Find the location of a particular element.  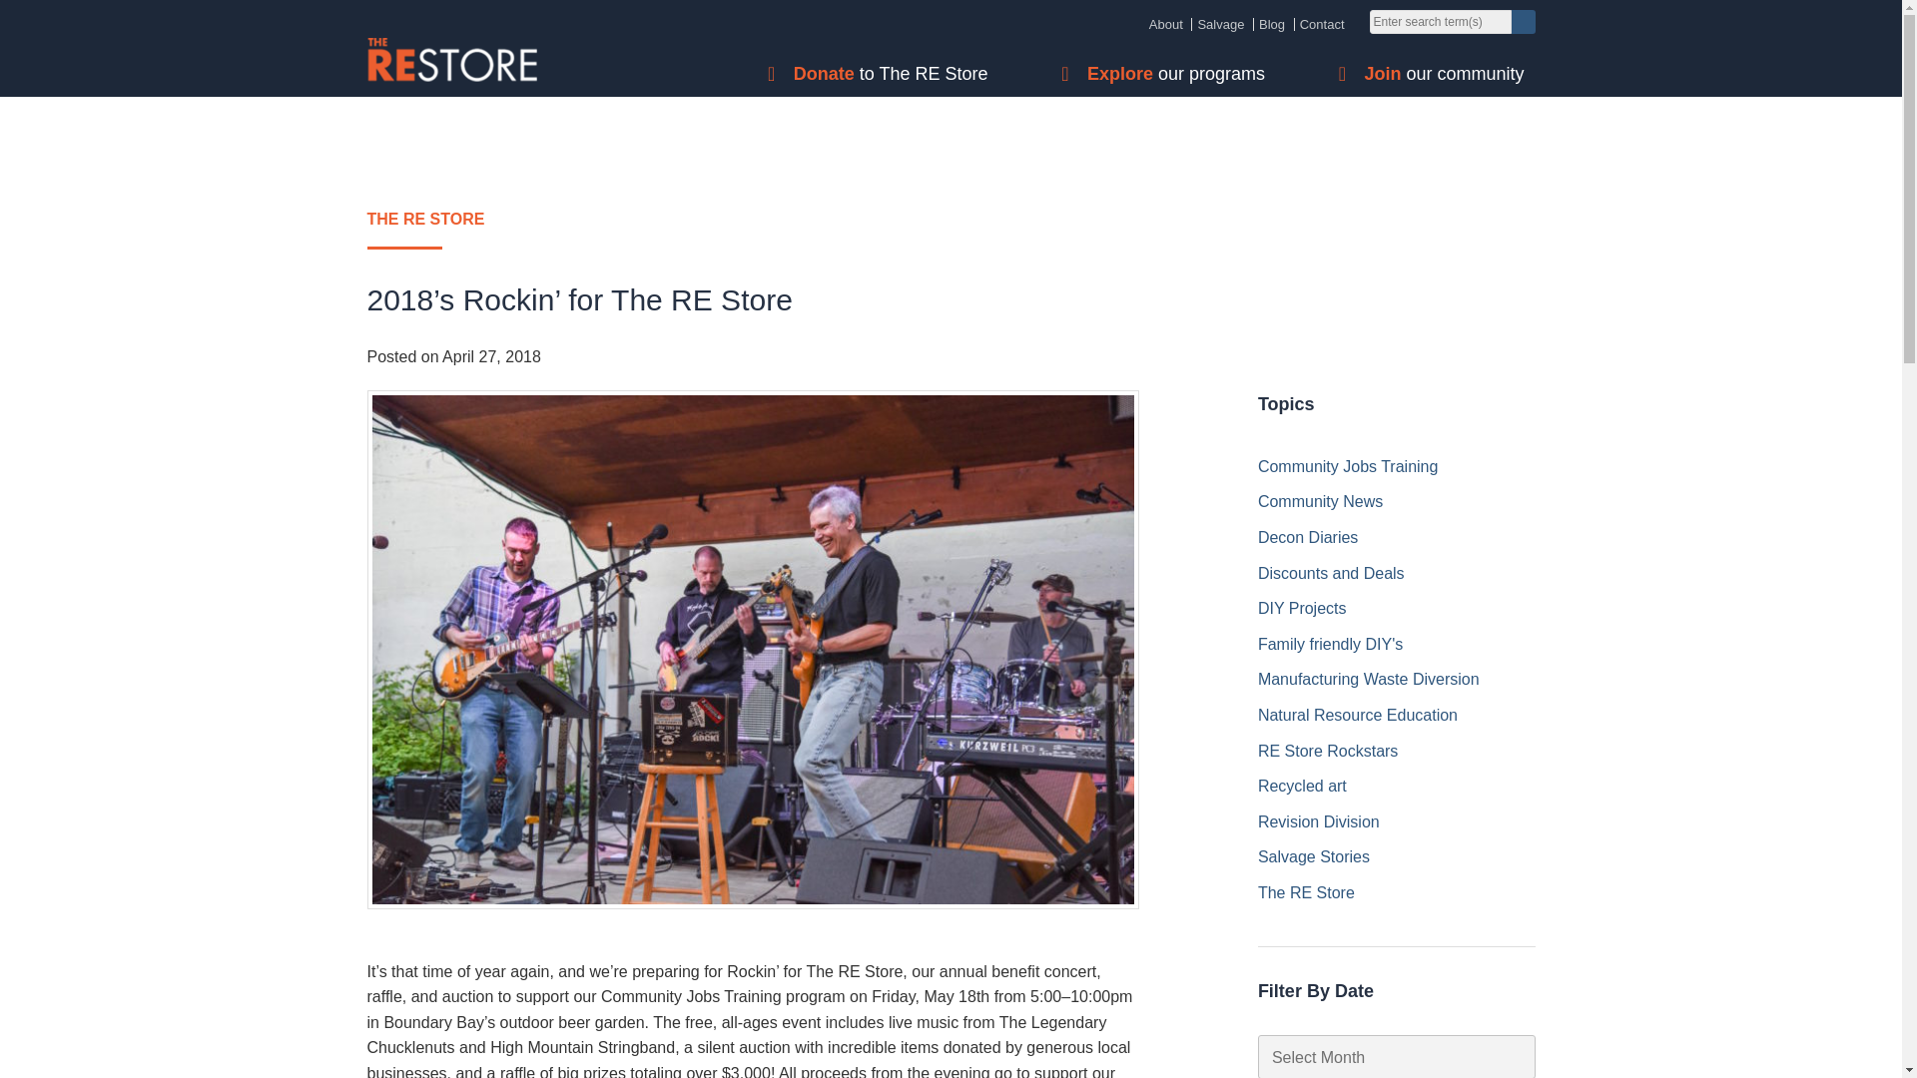

About is located at coordinates (1165, 24).